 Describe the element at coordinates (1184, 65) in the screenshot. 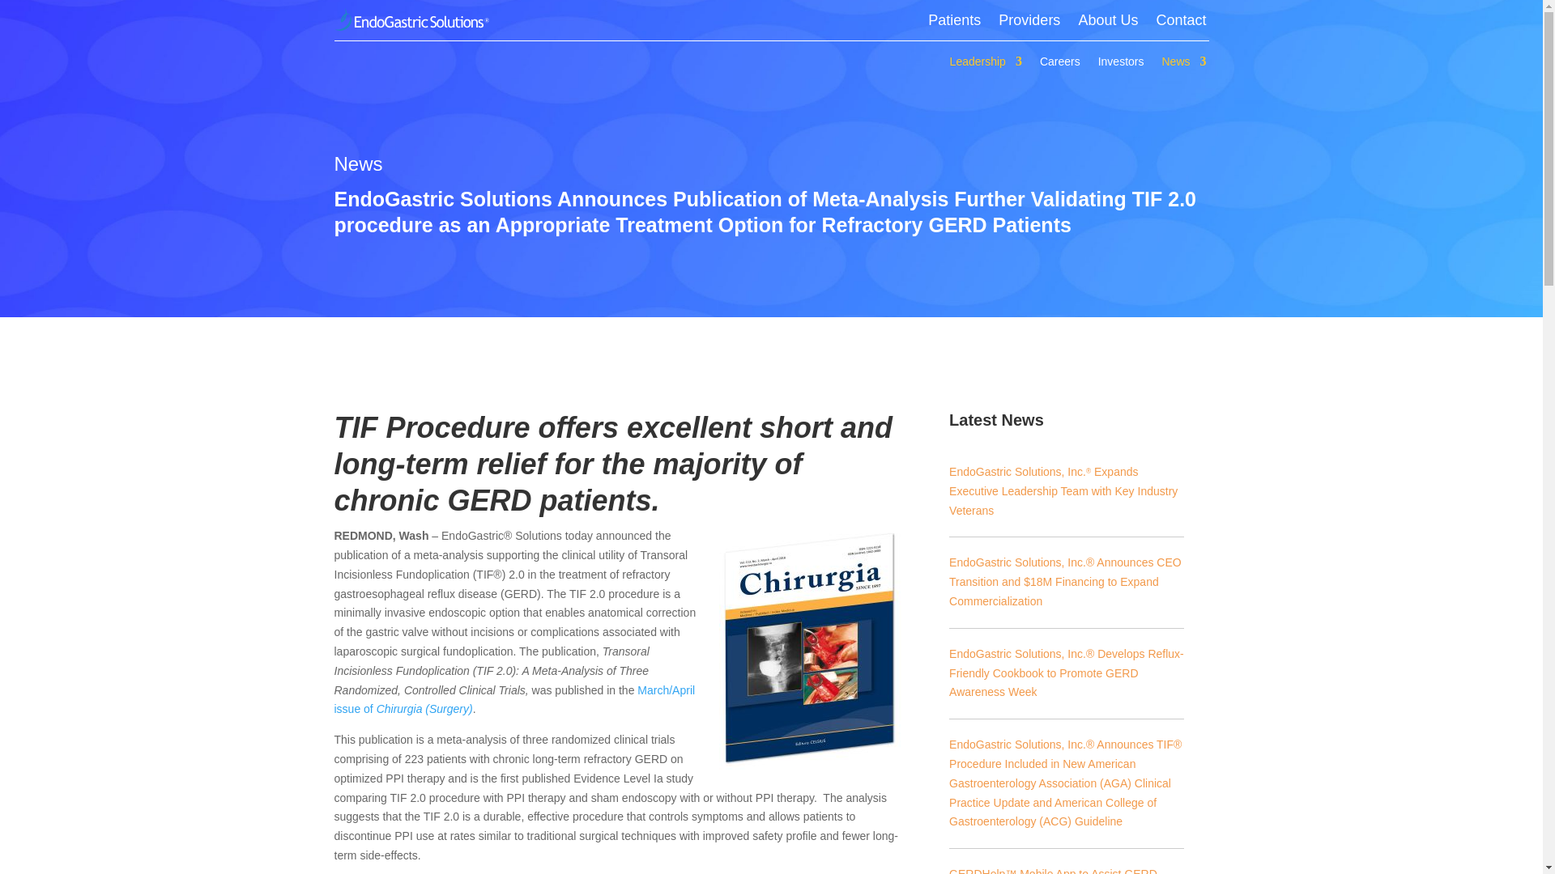

I see `News` at that location.